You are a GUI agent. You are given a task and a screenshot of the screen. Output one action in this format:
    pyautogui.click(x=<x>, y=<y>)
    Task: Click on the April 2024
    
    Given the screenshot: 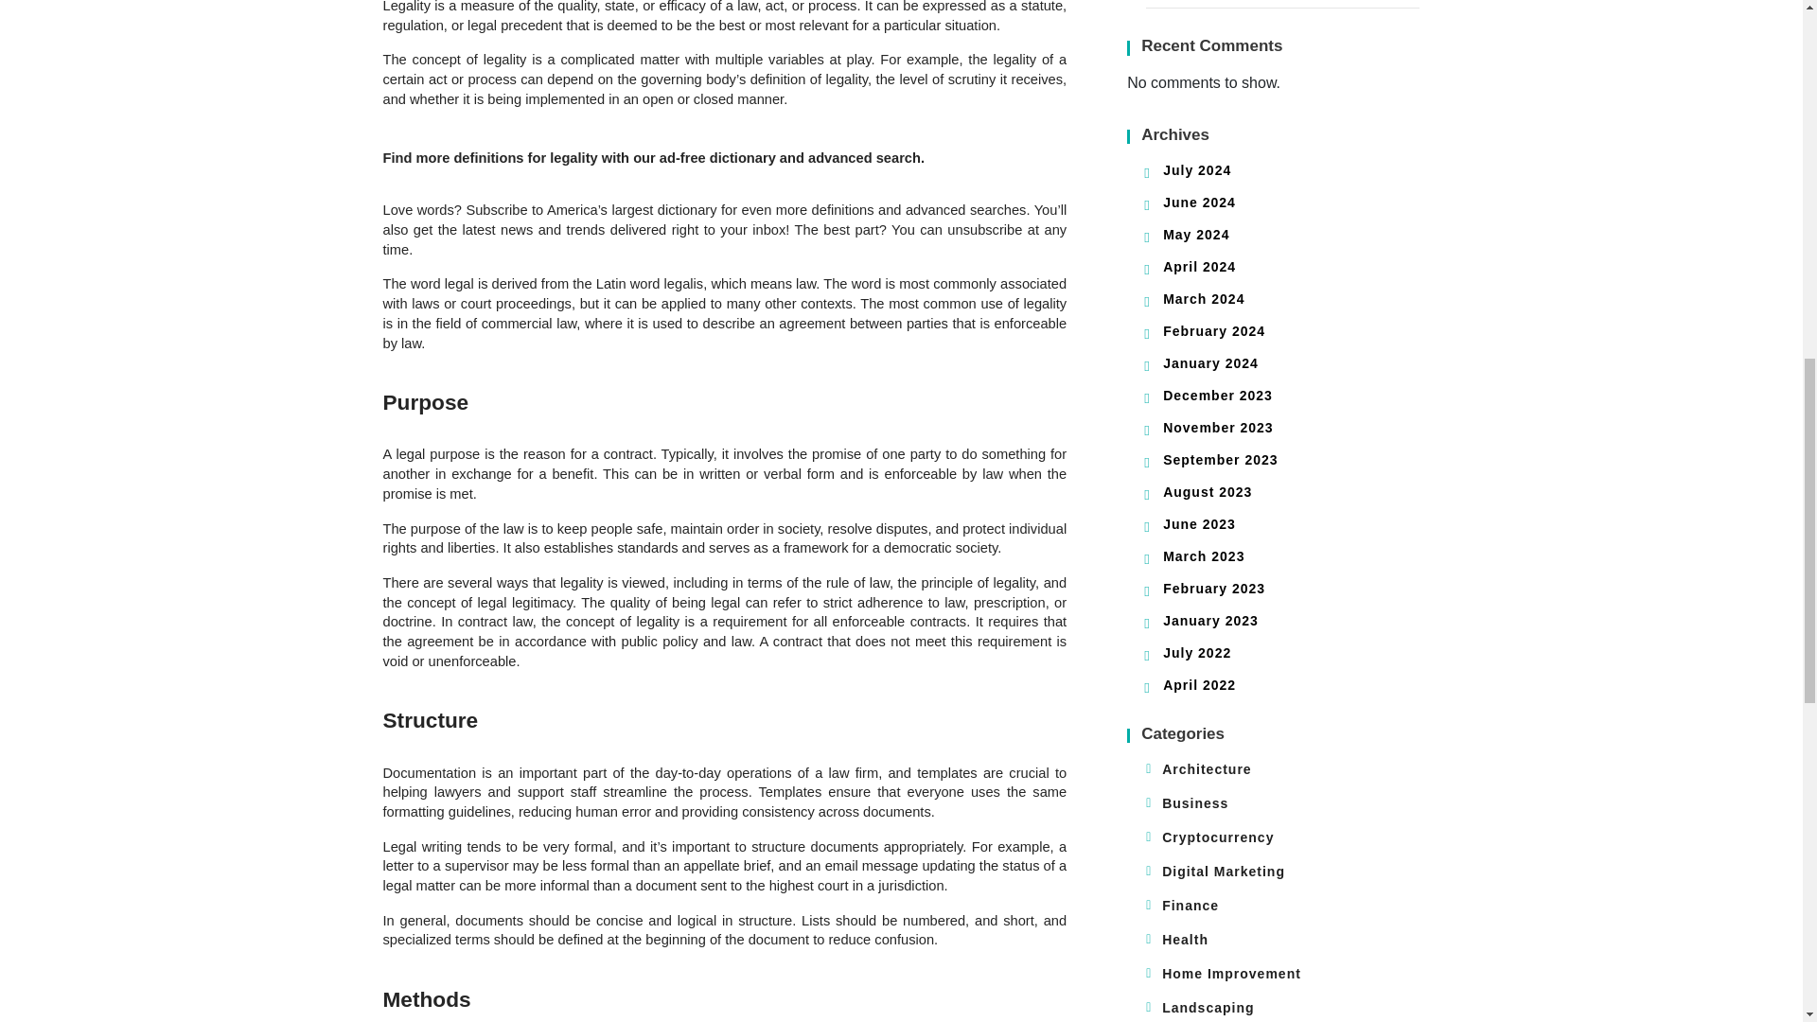 What is the action you would take?
    pyautogui.click(x=1198, y=267)
    